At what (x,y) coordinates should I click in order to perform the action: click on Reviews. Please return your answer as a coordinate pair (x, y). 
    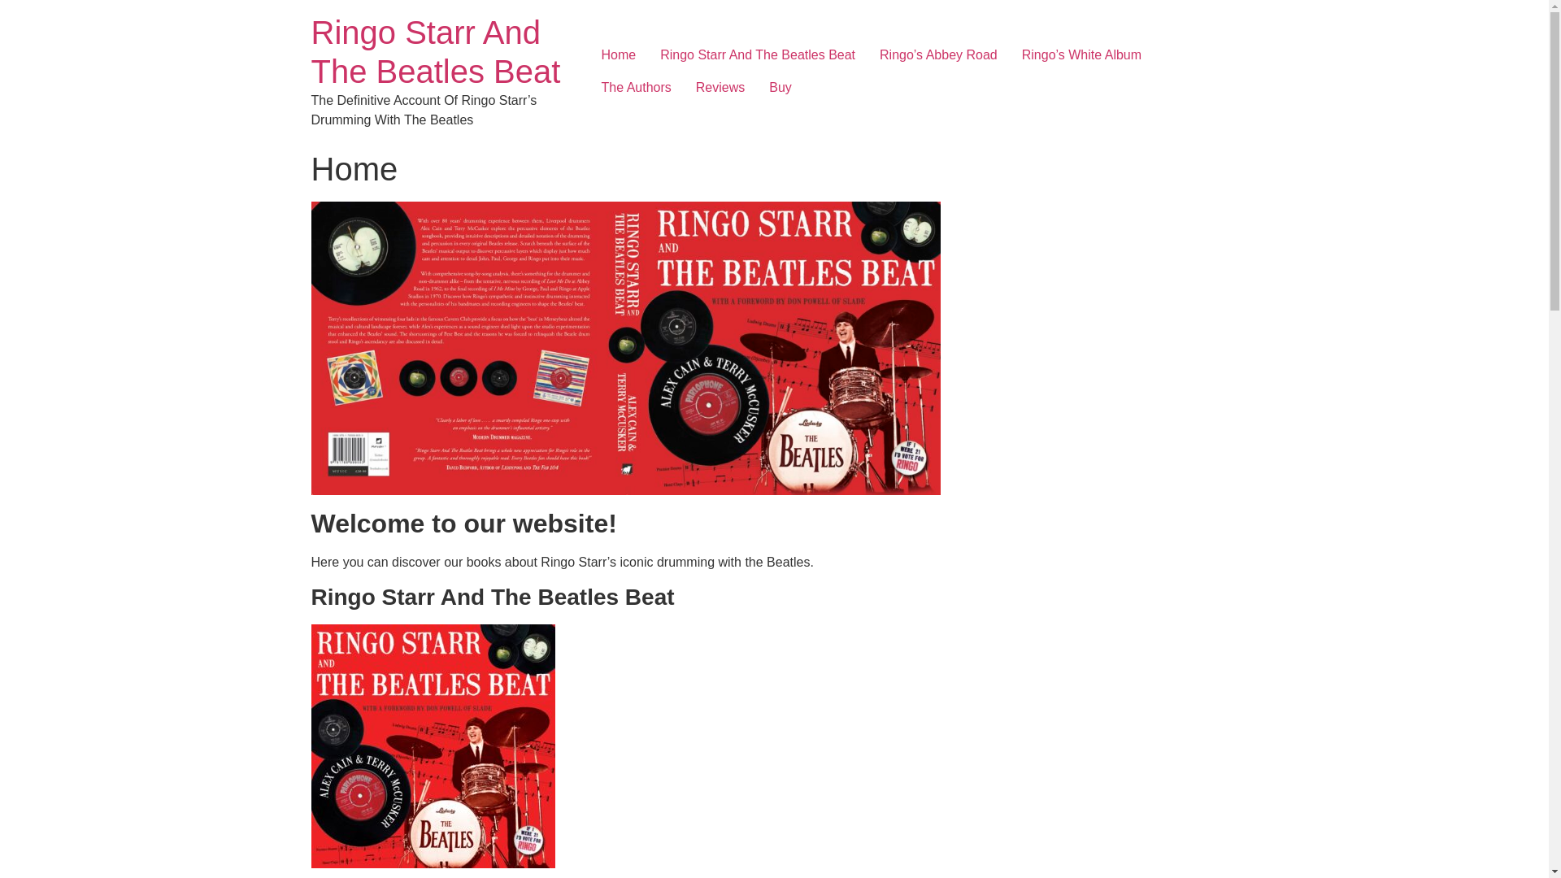
    Looking at the image, I should click on (720, 88).